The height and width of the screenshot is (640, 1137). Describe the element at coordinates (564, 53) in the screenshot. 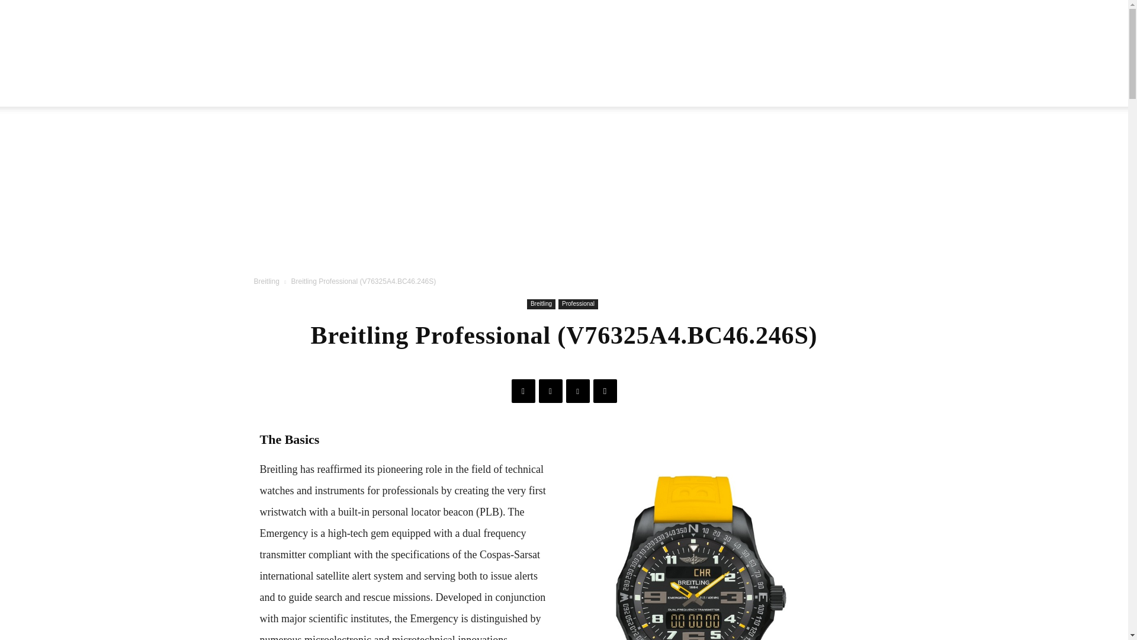

I see `Wrist Watch Details` at that location.